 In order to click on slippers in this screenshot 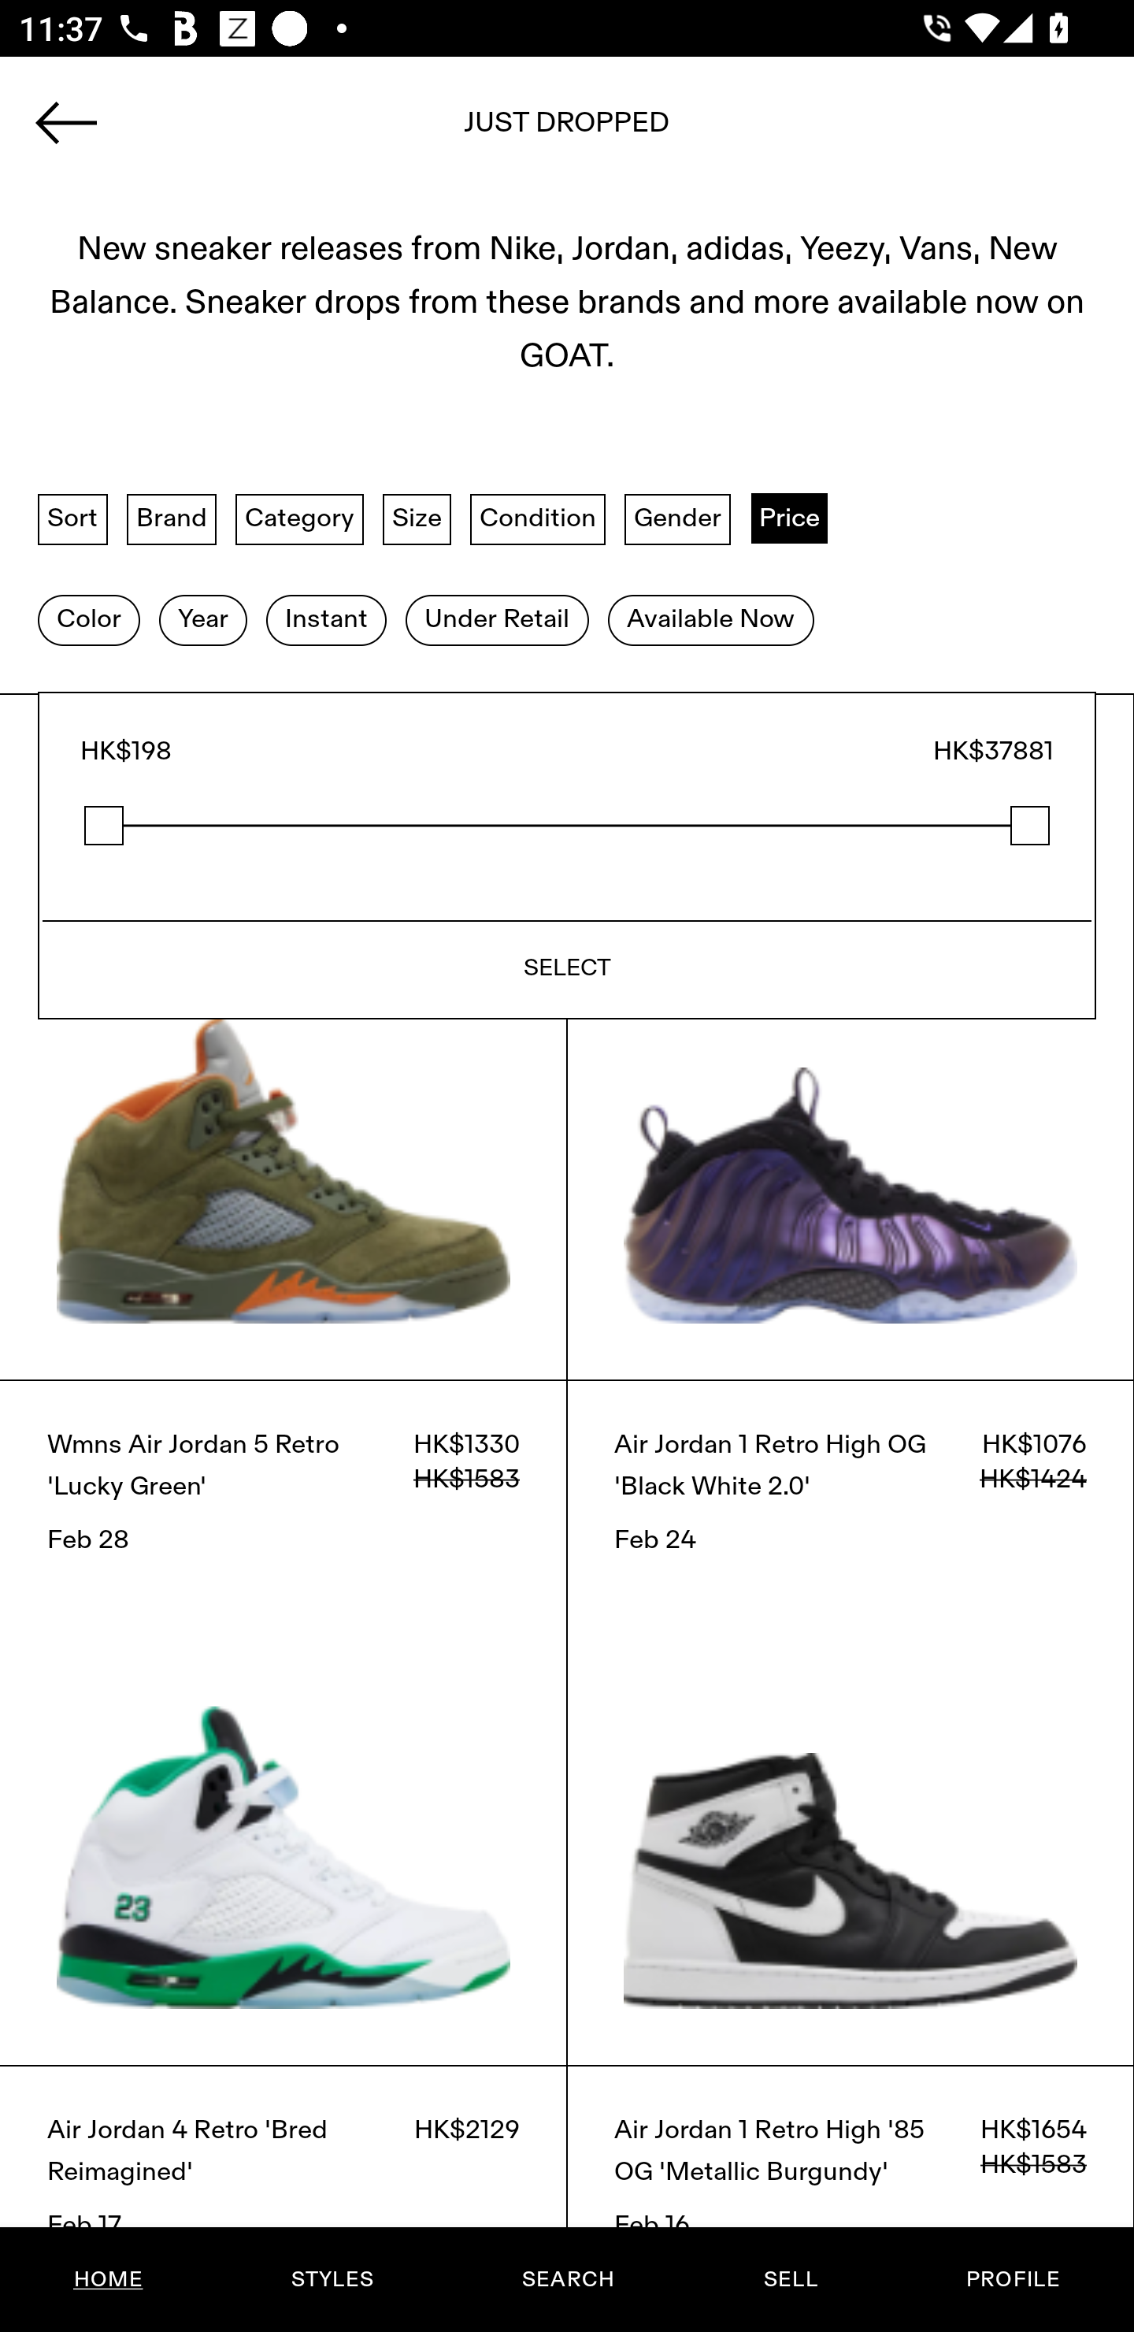, I will do `click(567, 132)`.